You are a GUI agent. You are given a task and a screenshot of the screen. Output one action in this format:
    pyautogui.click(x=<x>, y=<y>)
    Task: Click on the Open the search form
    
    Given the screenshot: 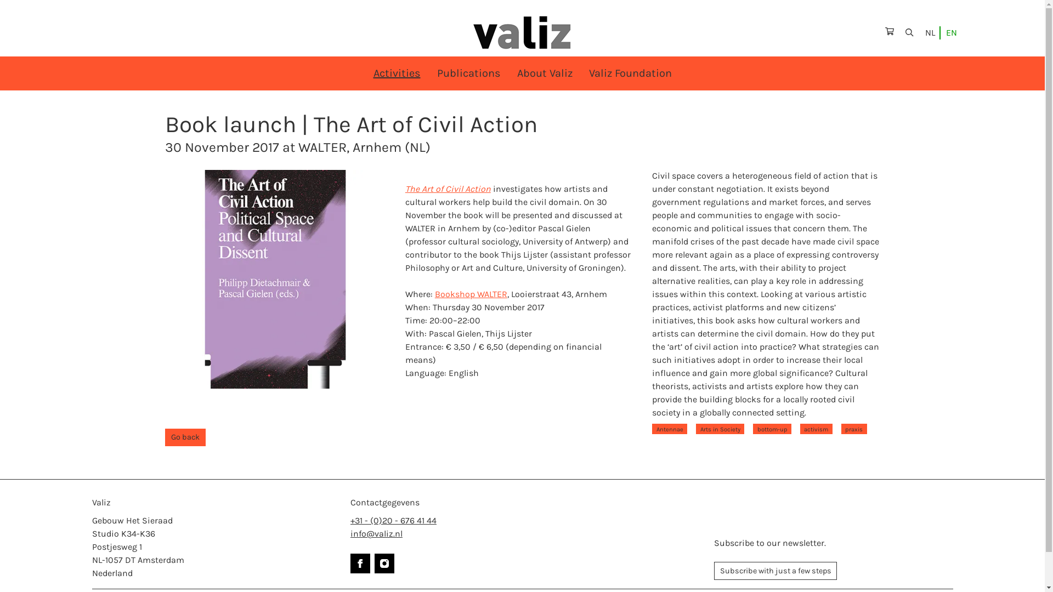 What is the action you would take?
    pyautogui.click(x=909, y=32)
    